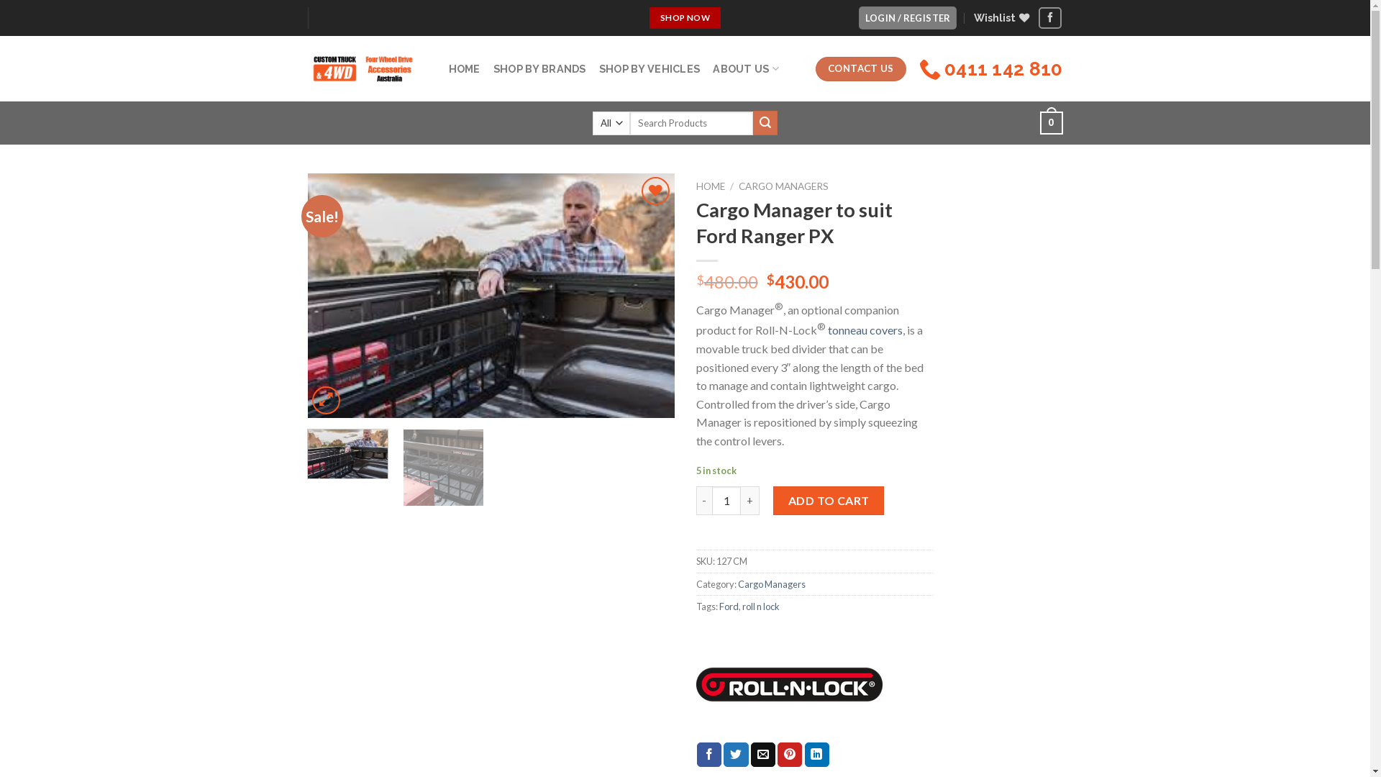 The width and height of the screenshot is (1381, 777). What do you see at coordinates (711, 186) in the screenshot?
I see `HOME` at bounding box center [711, 186].